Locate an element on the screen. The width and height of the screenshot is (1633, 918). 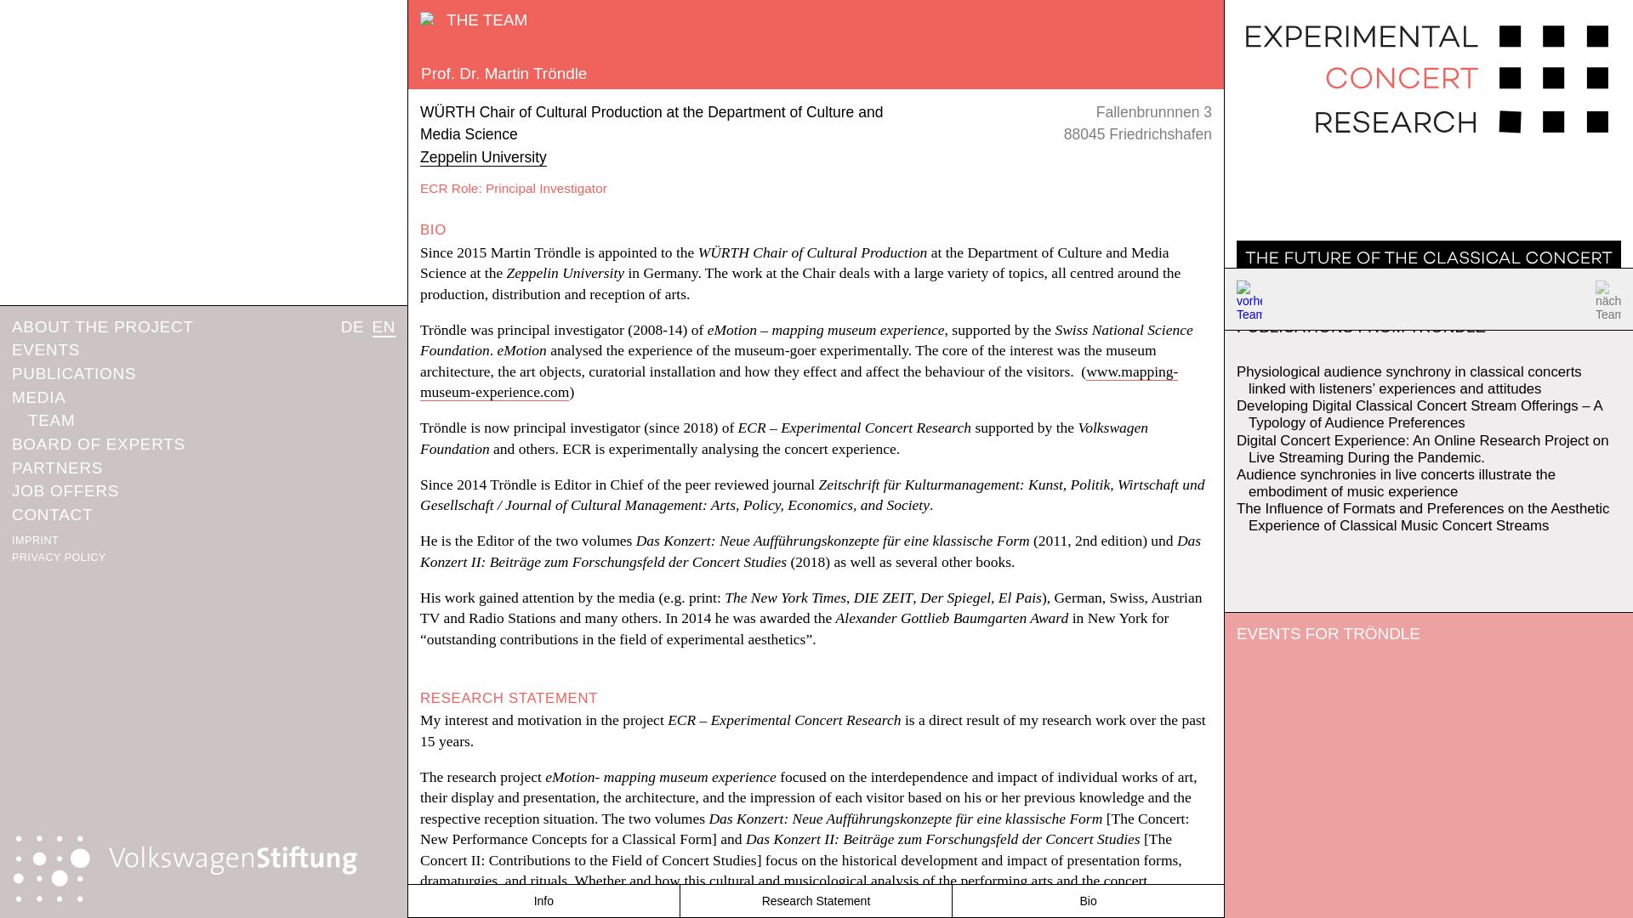
IMPRINT is located at coordinates (35, 540).